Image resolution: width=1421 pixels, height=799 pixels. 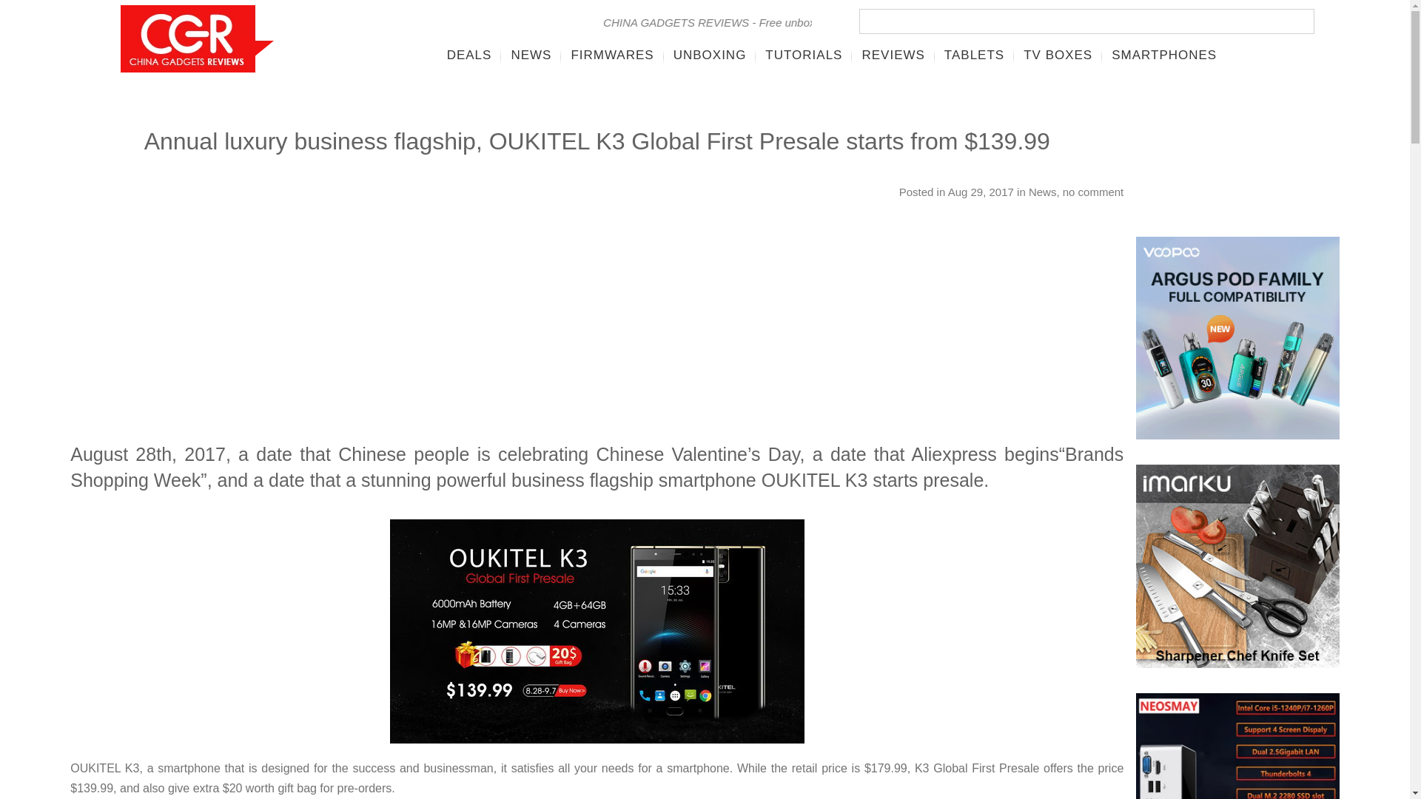 What do you see at coordinates (804, 55) in the screenshot?
I see `TUTORIALS` at bounding box center [804, 55].